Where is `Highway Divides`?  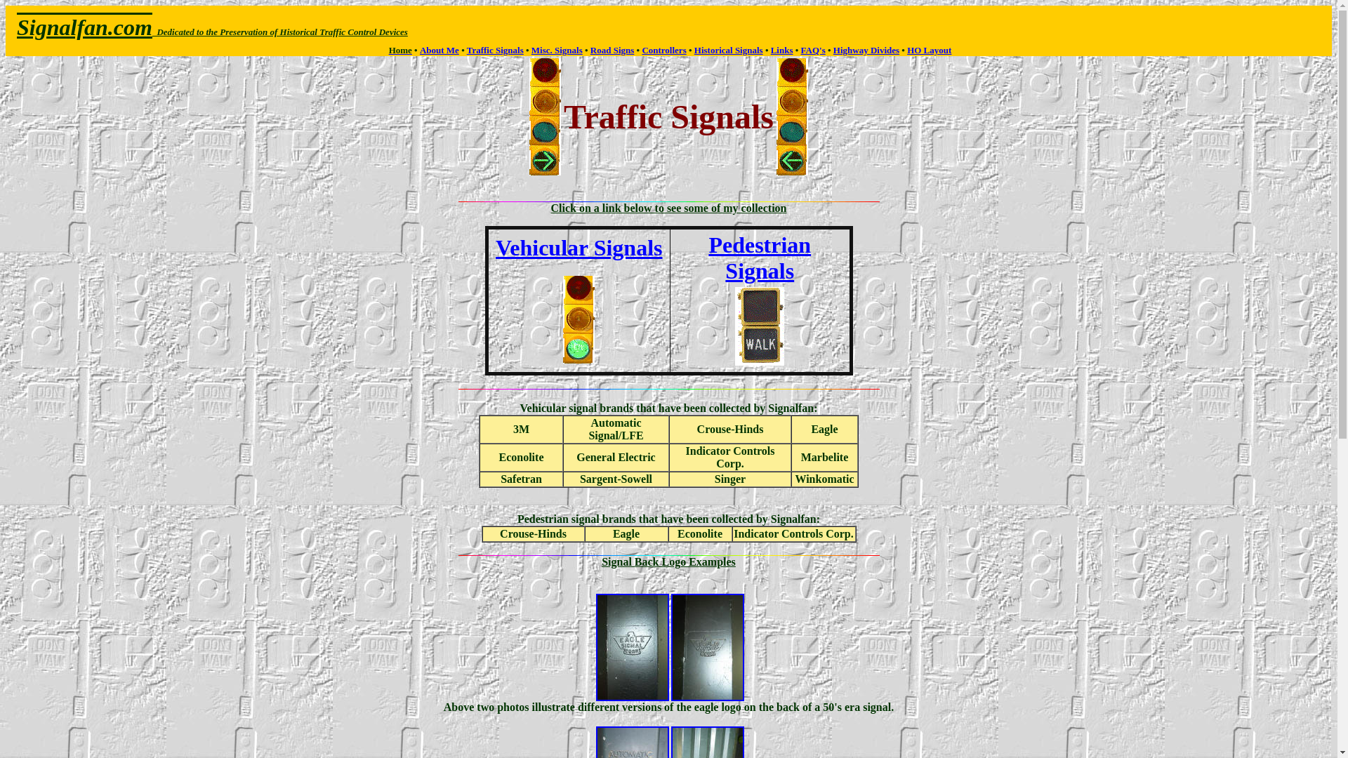
Highway Divides is located at coordinates (866, 49).